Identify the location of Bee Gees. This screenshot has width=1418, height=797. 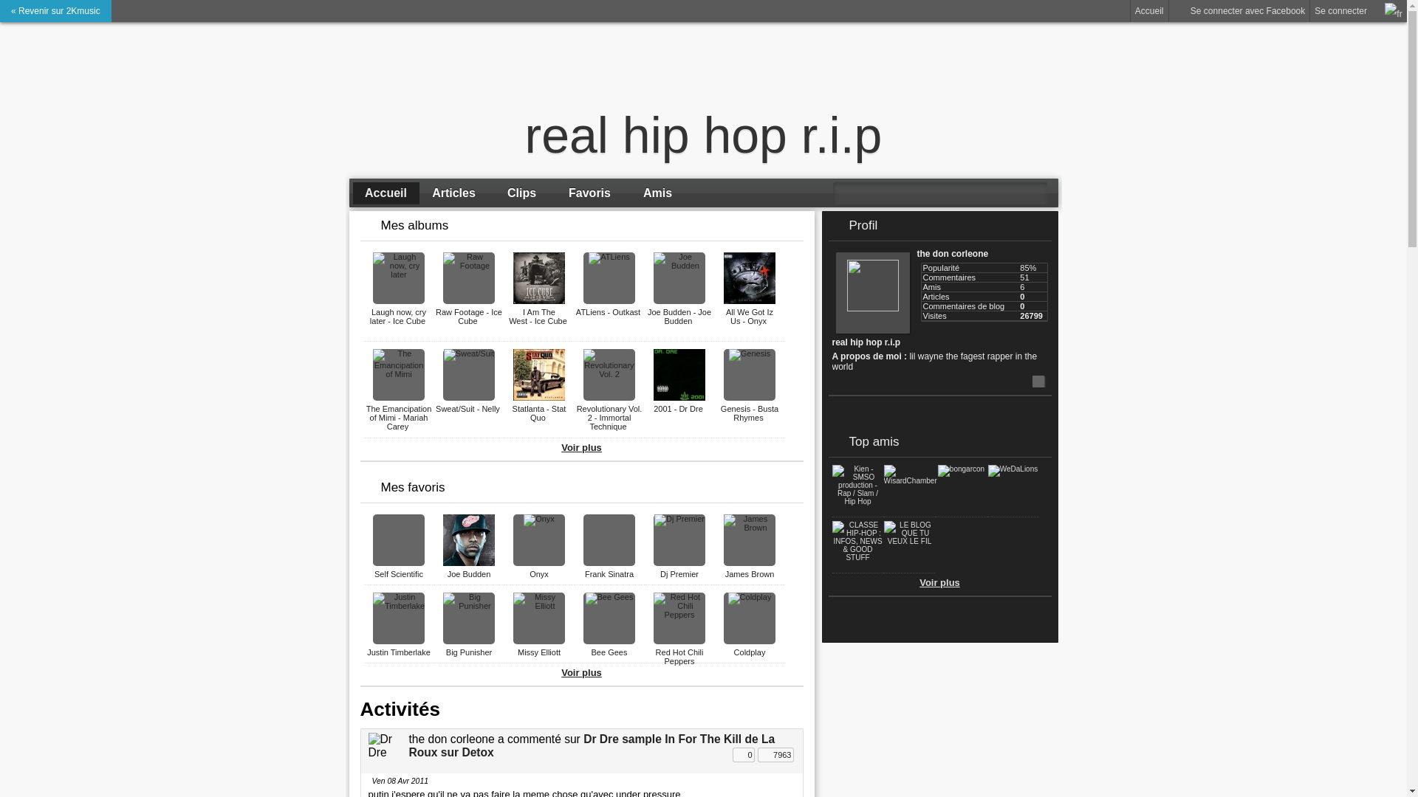
(610, 652).